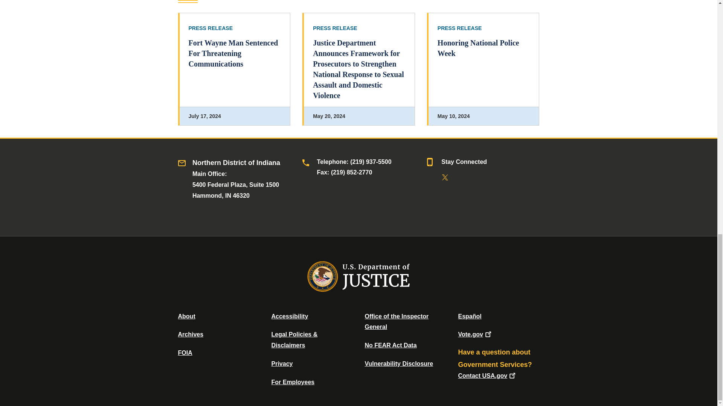 Image resolution: width=723 pixels, height=406 pixels. Describe the element at coordinates (186, 316) in the screenshot. I see `About DOJ` at that location.